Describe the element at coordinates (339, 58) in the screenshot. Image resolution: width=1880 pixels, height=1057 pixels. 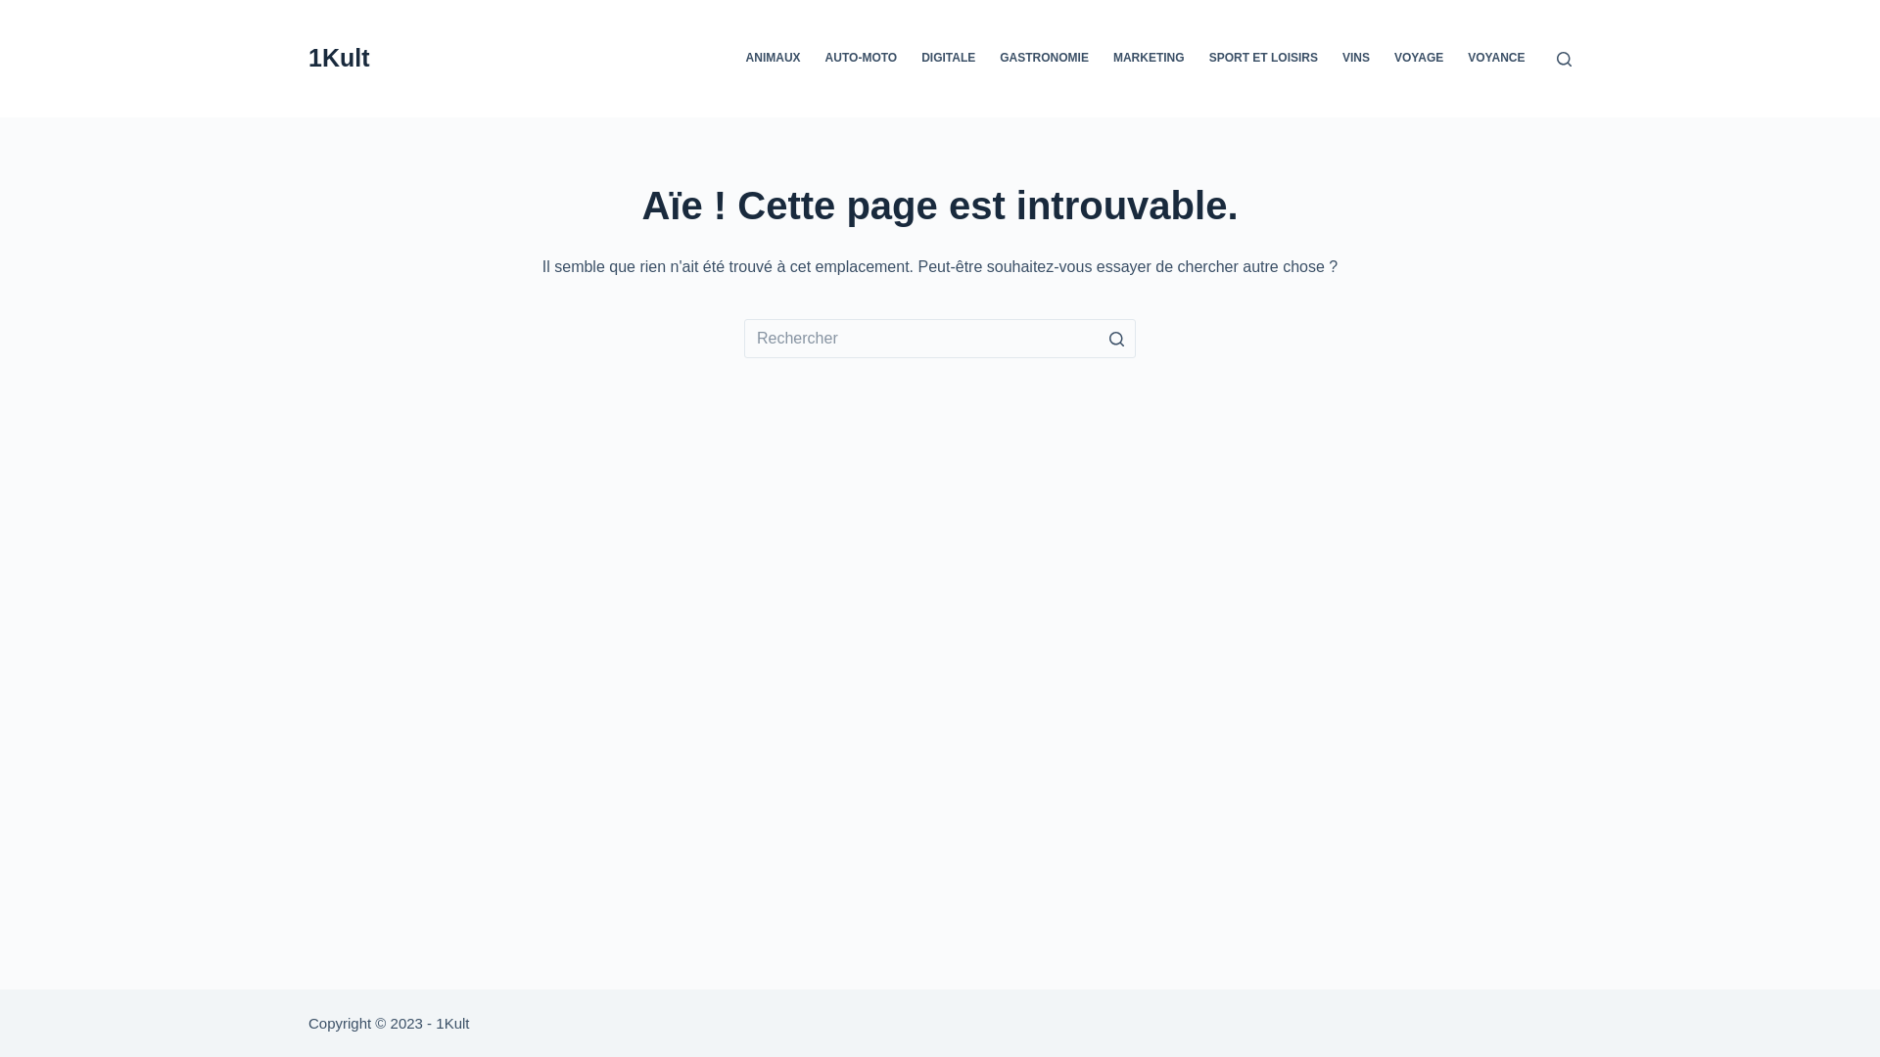
I see `1Kult` at that location.